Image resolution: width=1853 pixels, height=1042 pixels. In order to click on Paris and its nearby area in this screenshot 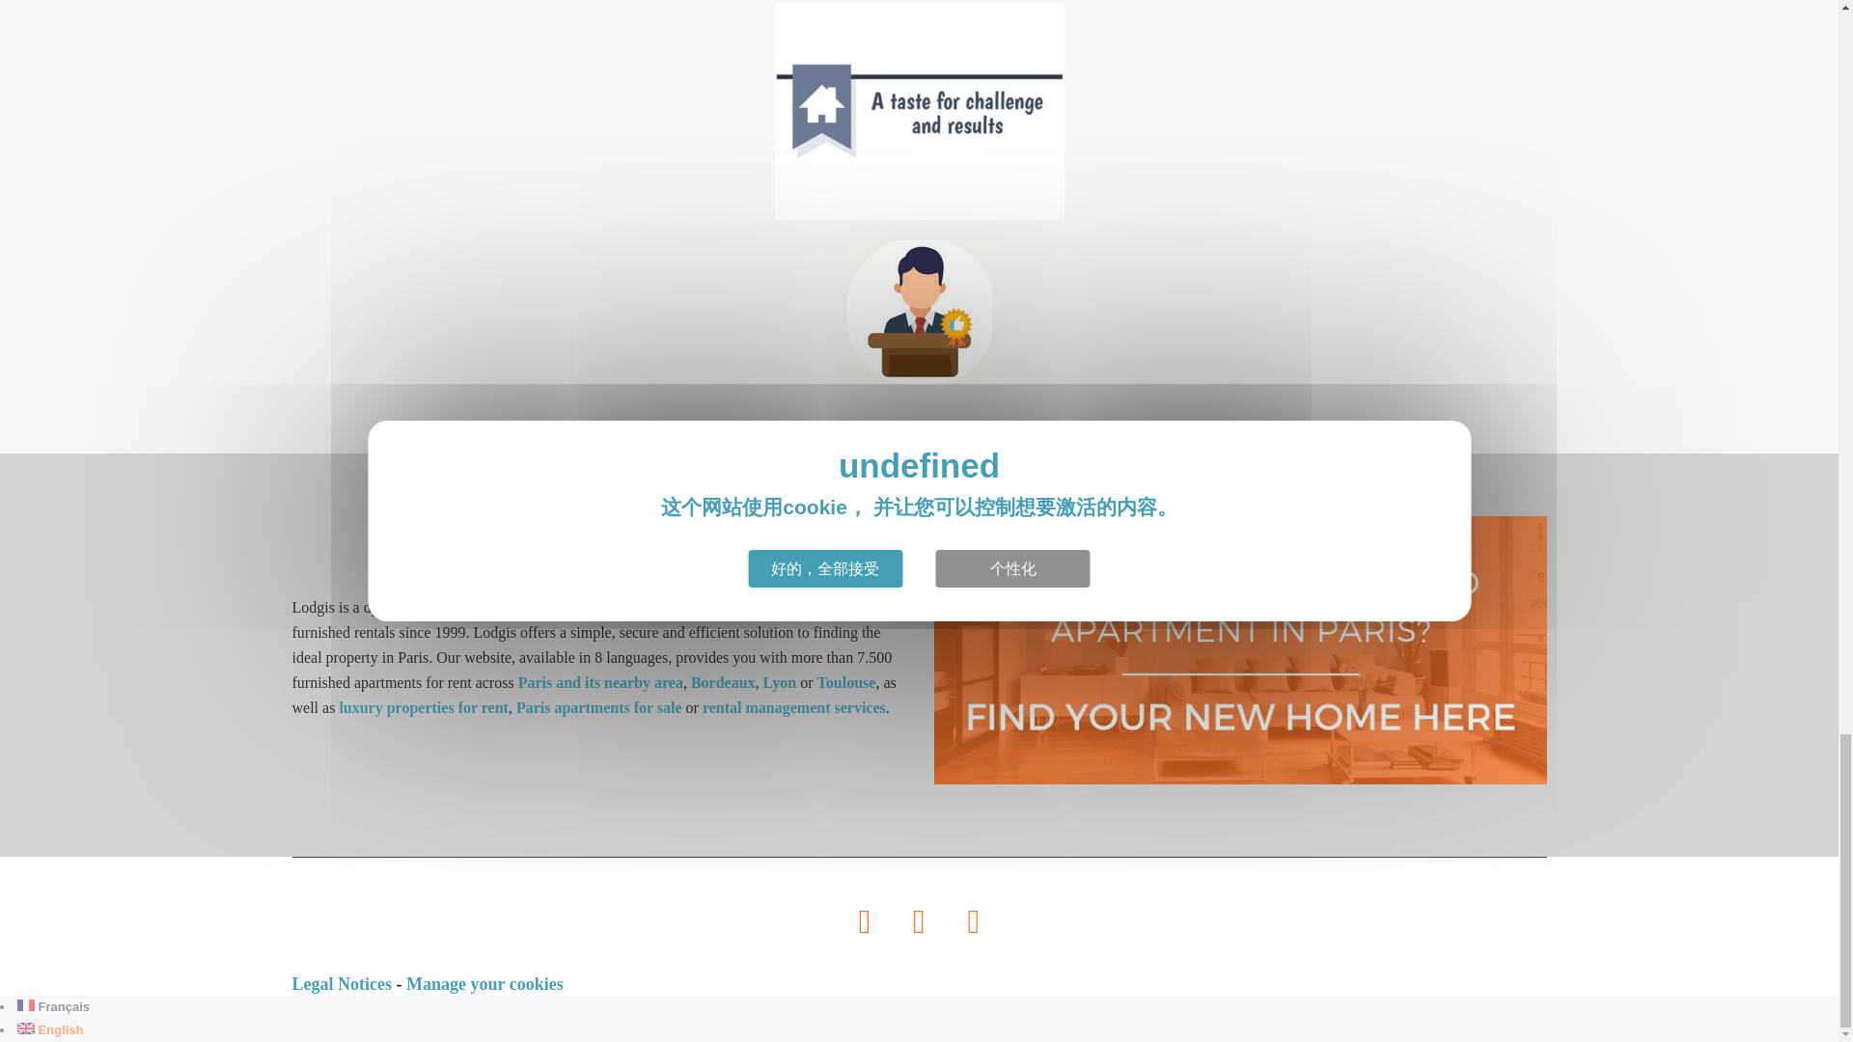, I will do `click(600, 682)`.